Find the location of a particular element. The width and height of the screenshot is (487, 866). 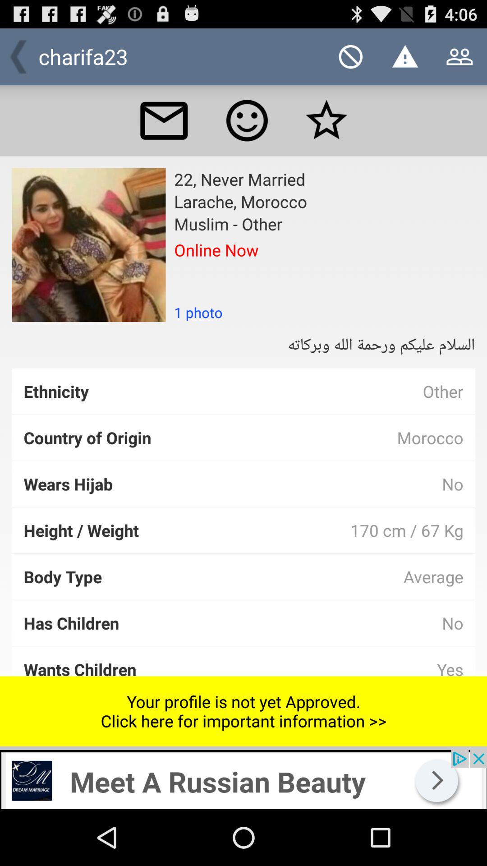

send a message to this person is located at coordinates (164, 120).